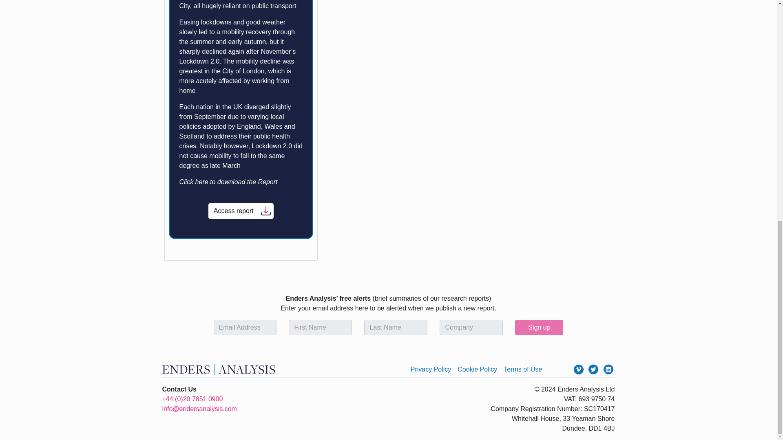 This screenshot has height=440, width=783. I want to click on Privacy Policy, so click(431, 369).